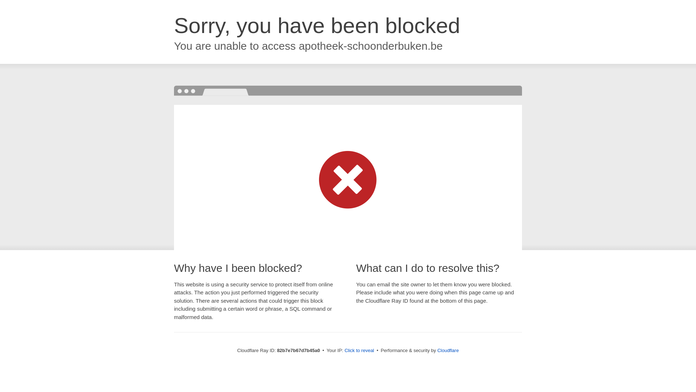  I want to click on Cloudflare, so click(448, 351).